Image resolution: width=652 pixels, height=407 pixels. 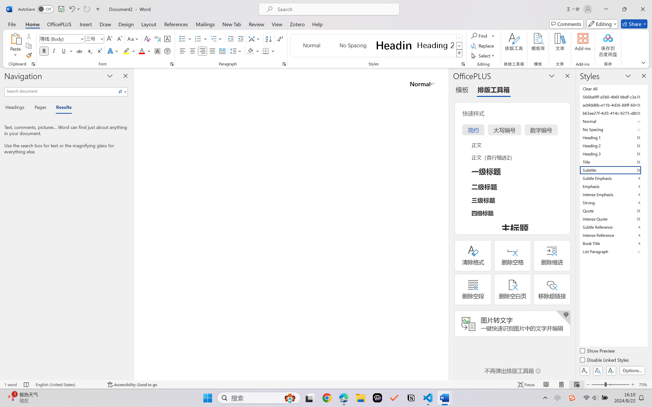 What do you see at coordinates (122, 92) in the screenshot?
I see `Search` at bounding box center [122, 92].